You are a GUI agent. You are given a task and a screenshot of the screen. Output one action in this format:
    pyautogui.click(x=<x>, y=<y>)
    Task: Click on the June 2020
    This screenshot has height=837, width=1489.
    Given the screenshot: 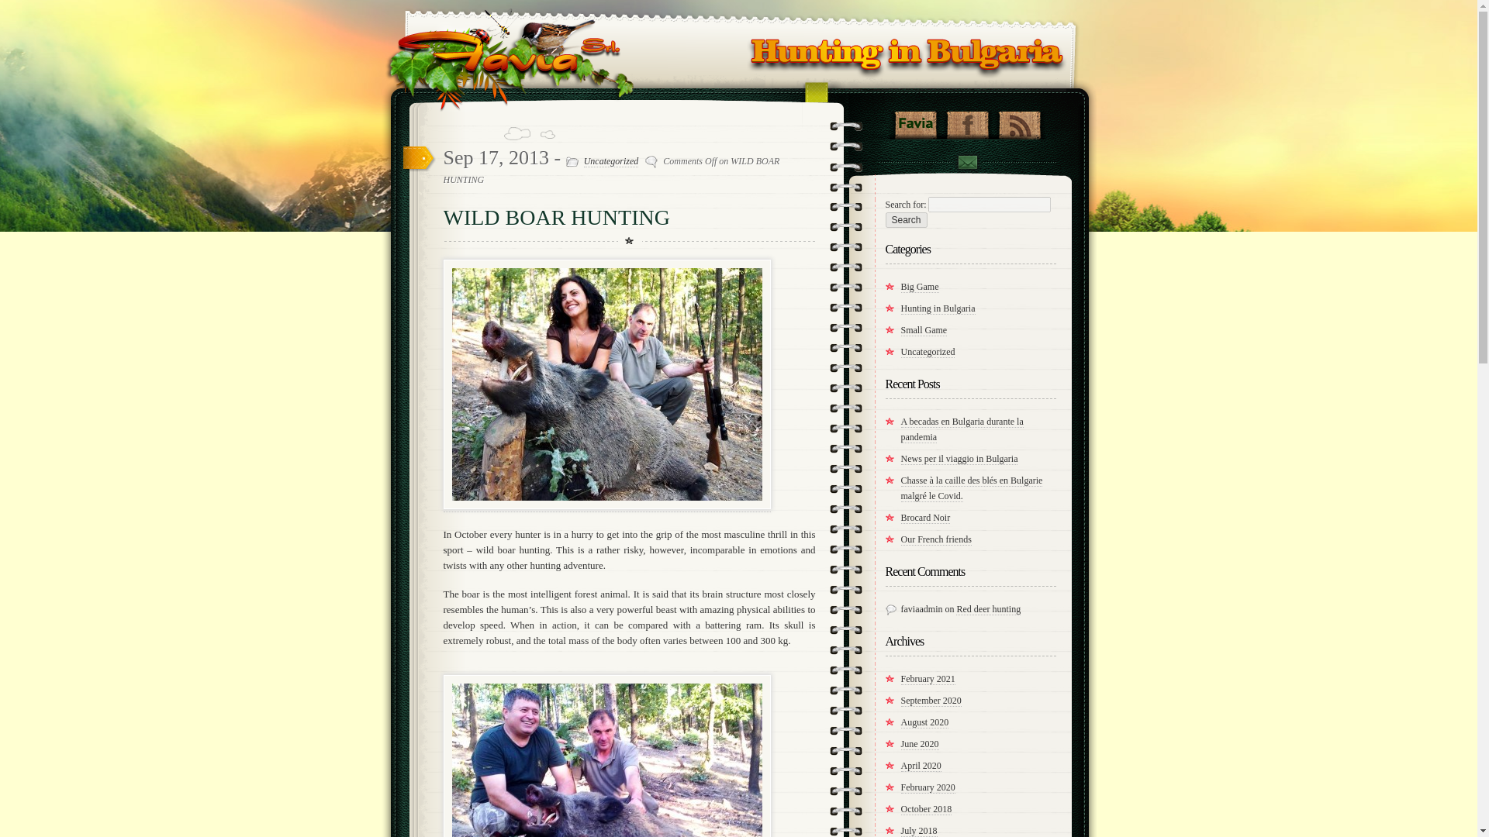 What is the action you would take?
    pyautogui.click(x=920, y=744)
    